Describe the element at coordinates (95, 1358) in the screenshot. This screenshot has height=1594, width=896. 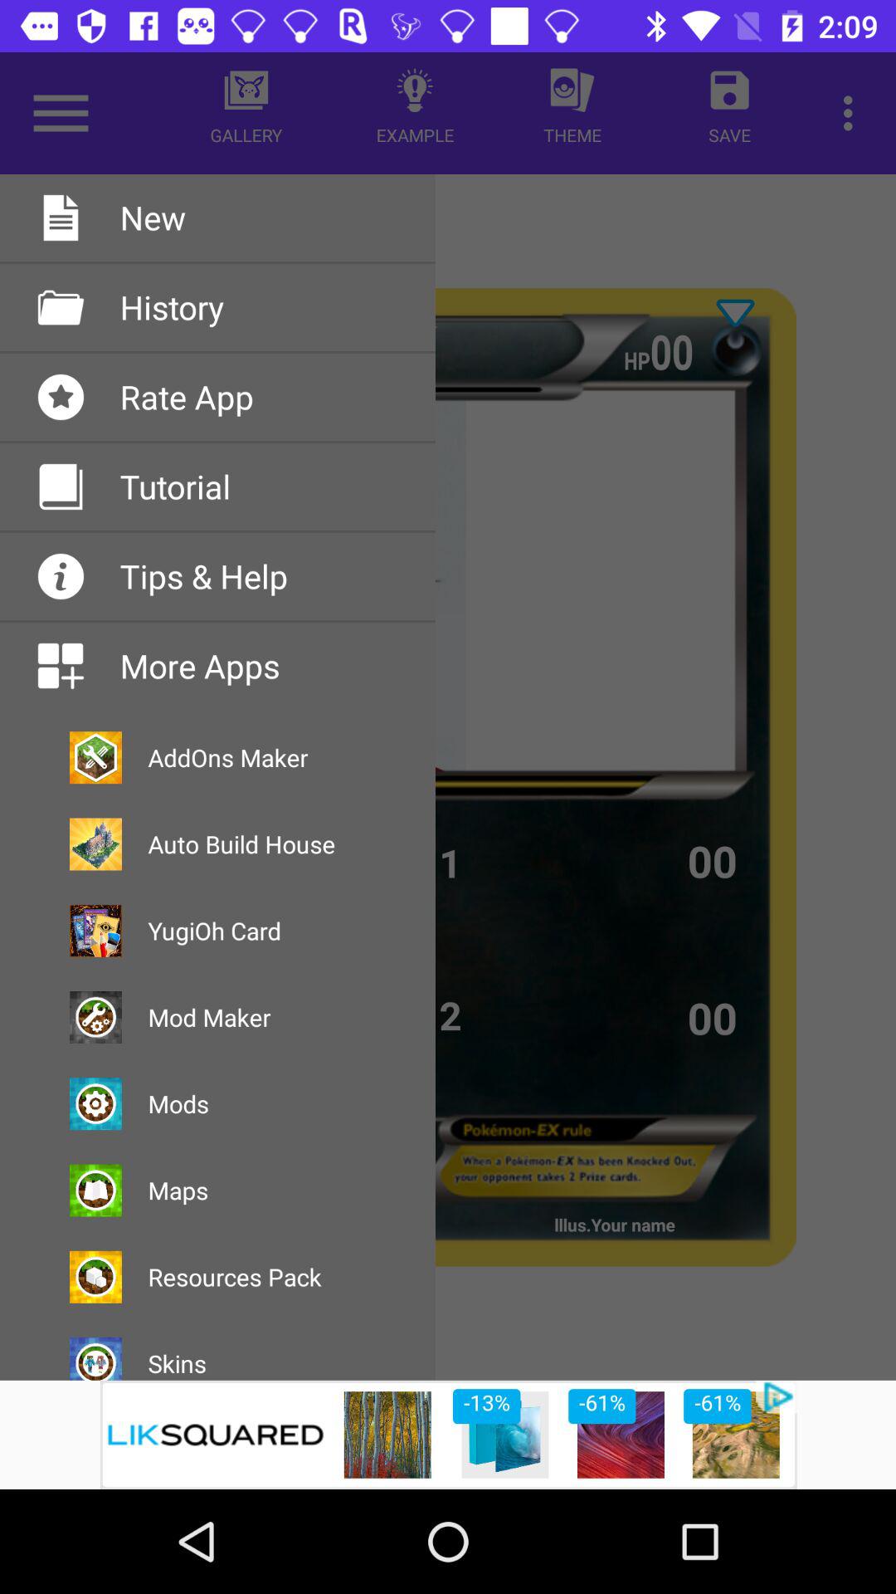
I see `click on image next to skins` at that location.